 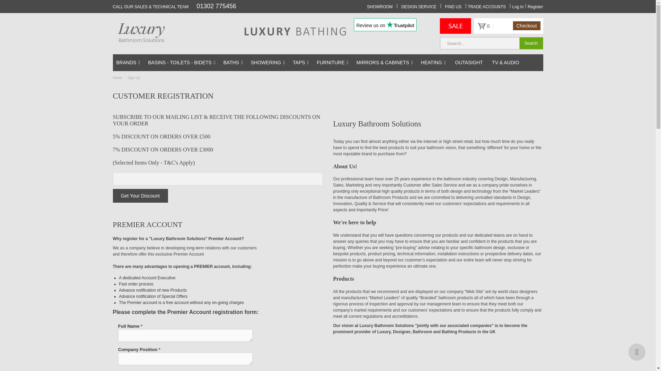 I want to click on HEATING, so click(x=433, y=63).